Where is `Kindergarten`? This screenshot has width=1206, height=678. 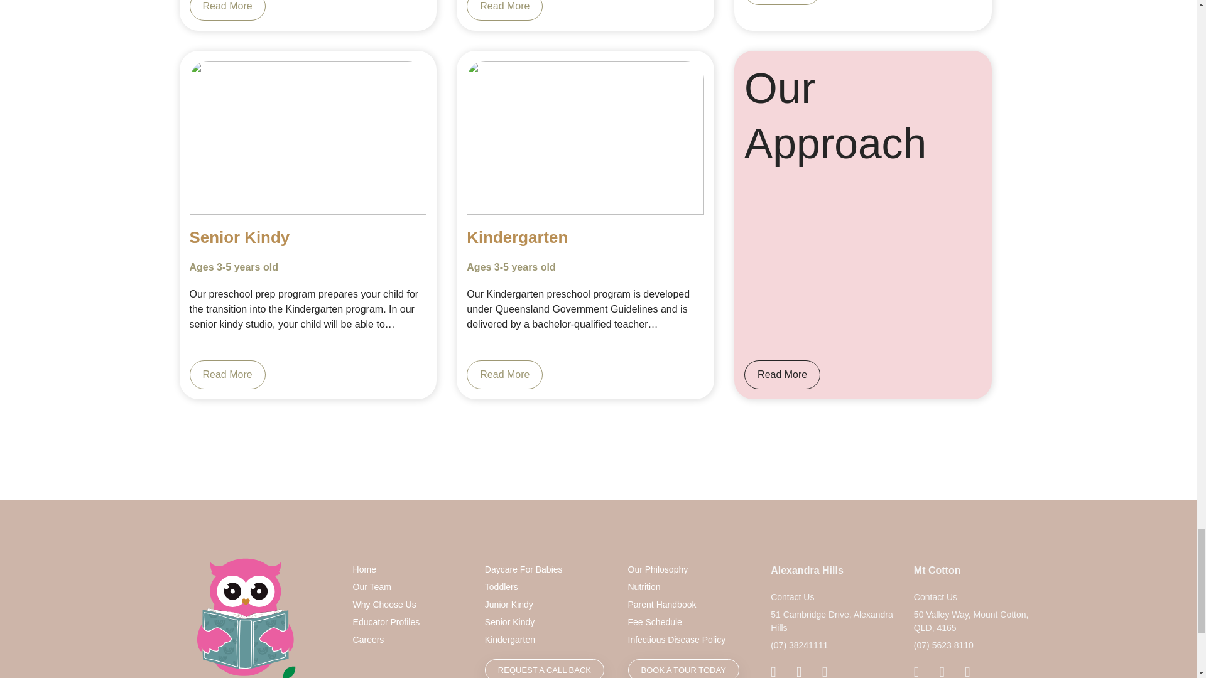
Kindergarten is located at coordinates (546, 640).